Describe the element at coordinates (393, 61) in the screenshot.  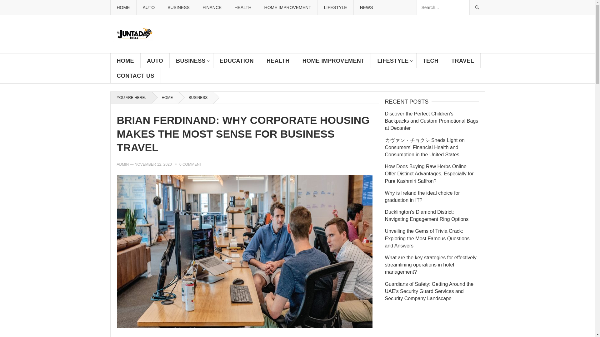
I see `LIFESTYLE` at that location.